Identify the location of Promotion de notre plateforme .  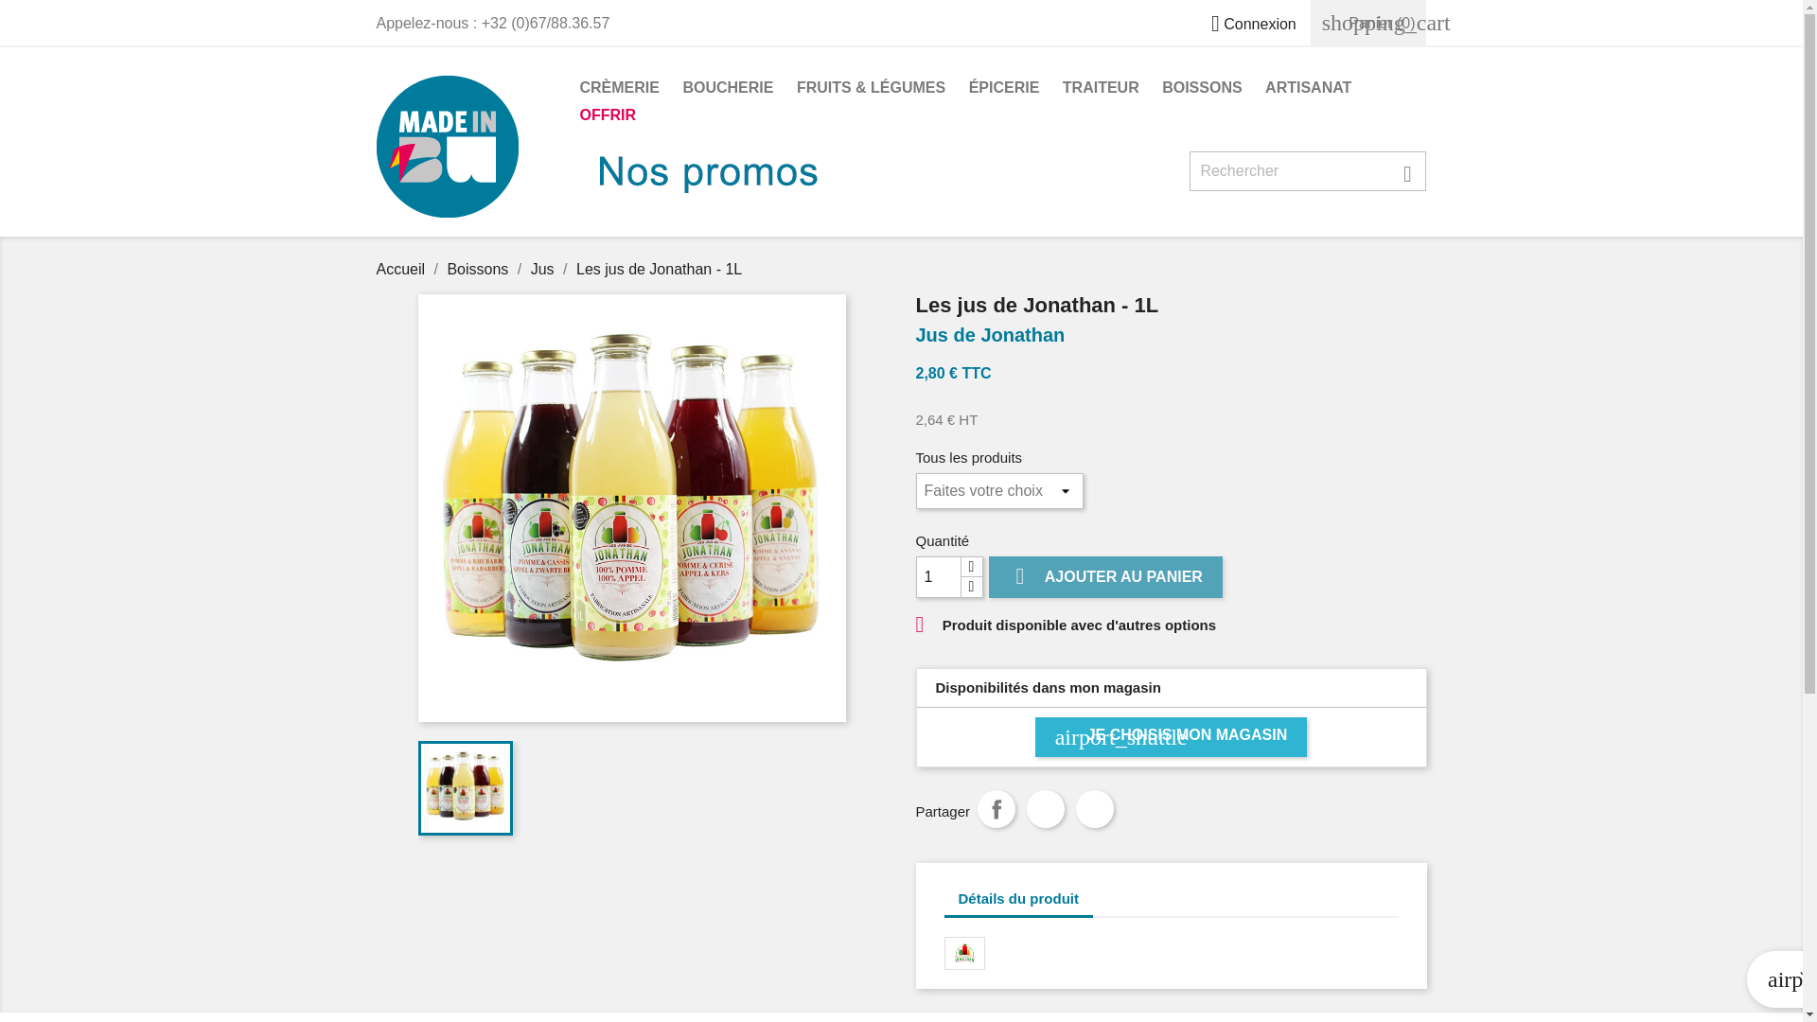
(992, 212).